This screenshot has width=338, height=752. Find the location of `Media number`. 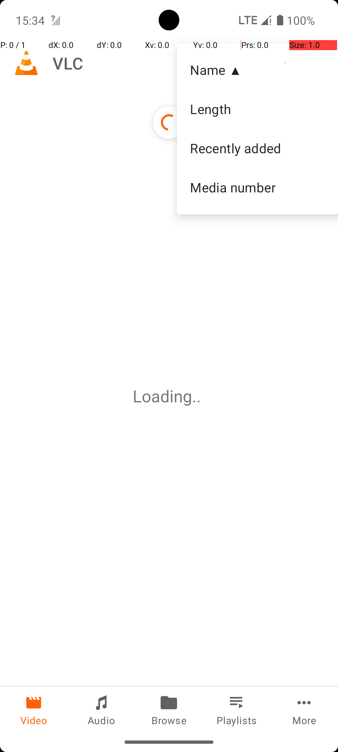

Media number is located at coordinates (257, 187).